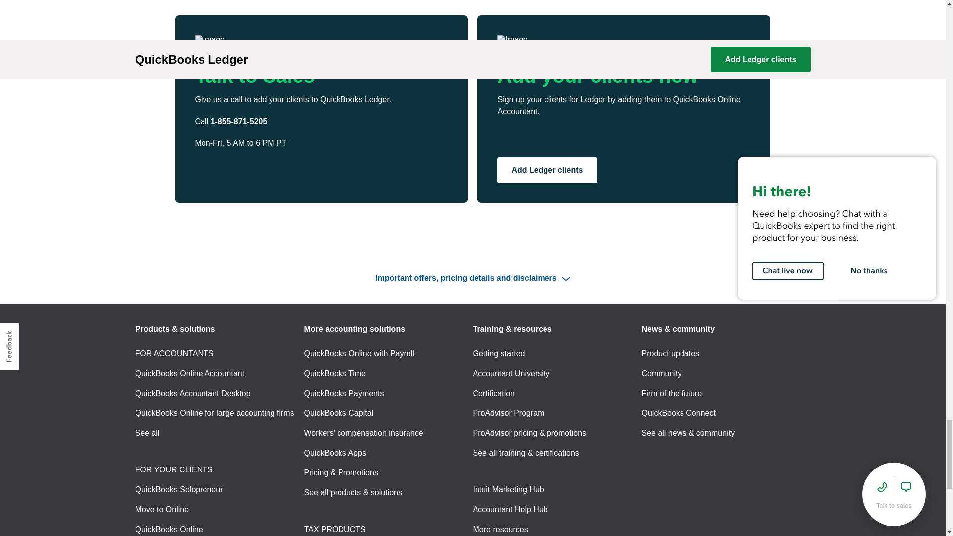  I want to click on QuickBooks Online Accountant, so click(190, 373).